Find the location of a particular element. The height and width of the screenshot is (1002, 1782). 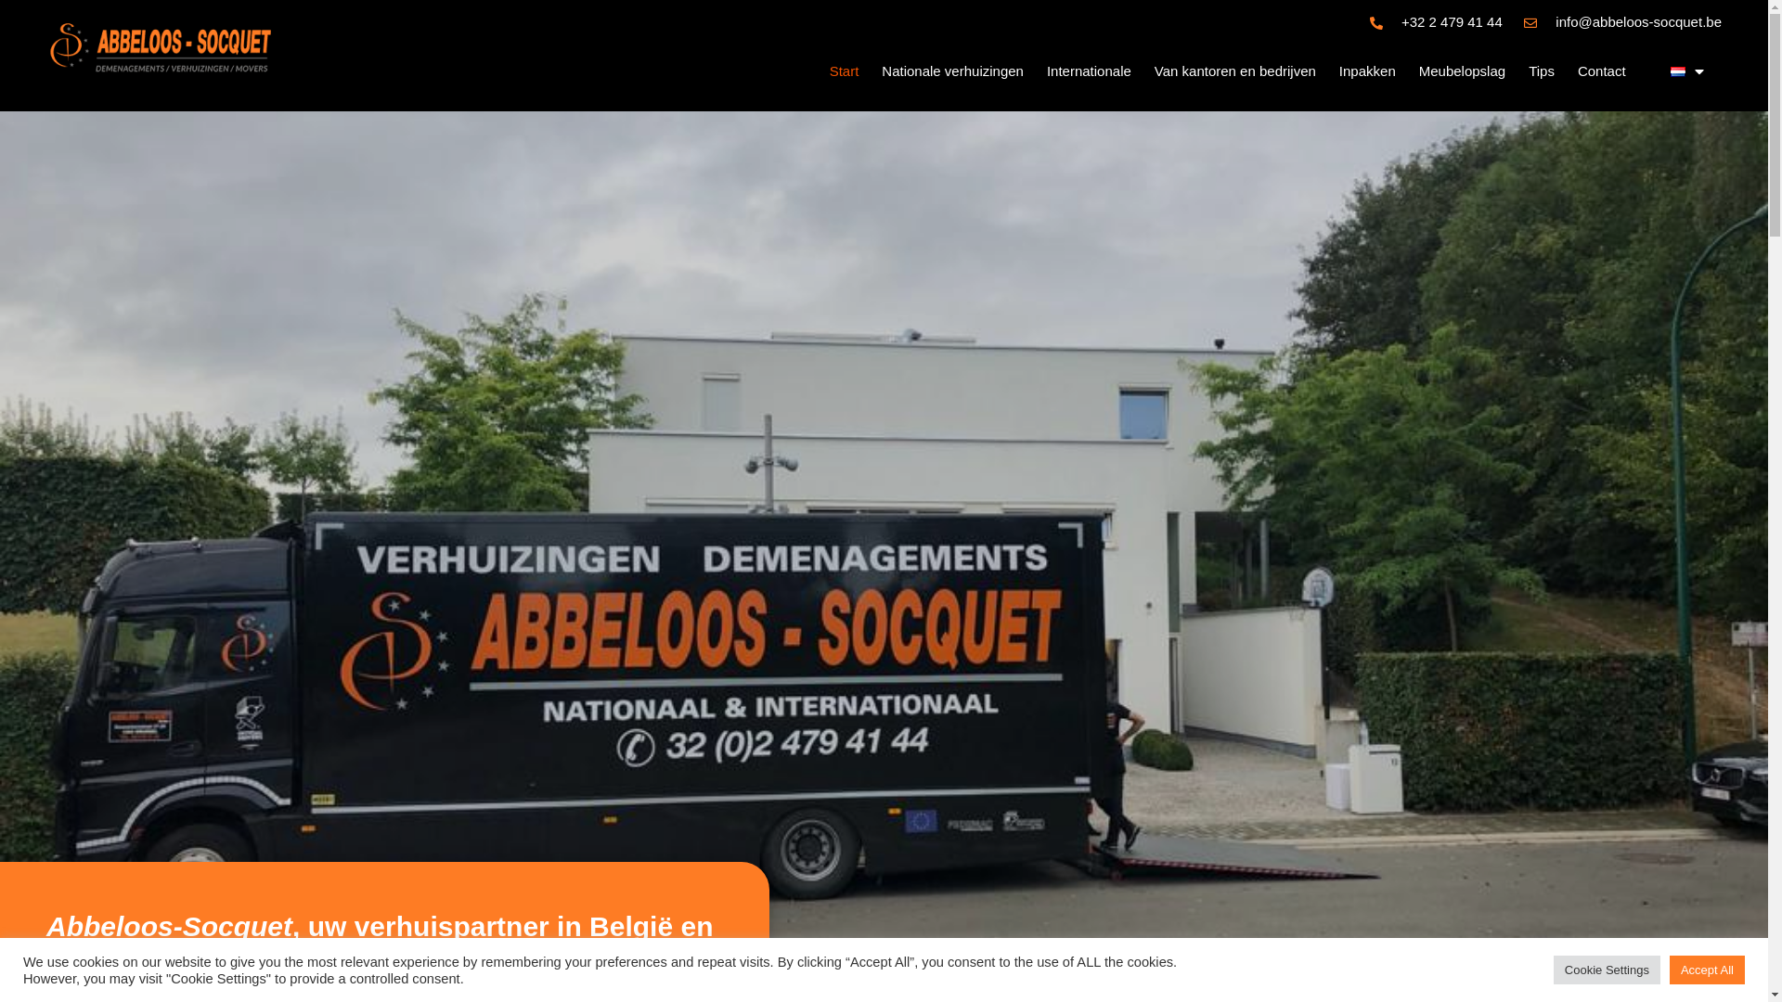

Merchtem (1785) is located at coordinates (556, 859).